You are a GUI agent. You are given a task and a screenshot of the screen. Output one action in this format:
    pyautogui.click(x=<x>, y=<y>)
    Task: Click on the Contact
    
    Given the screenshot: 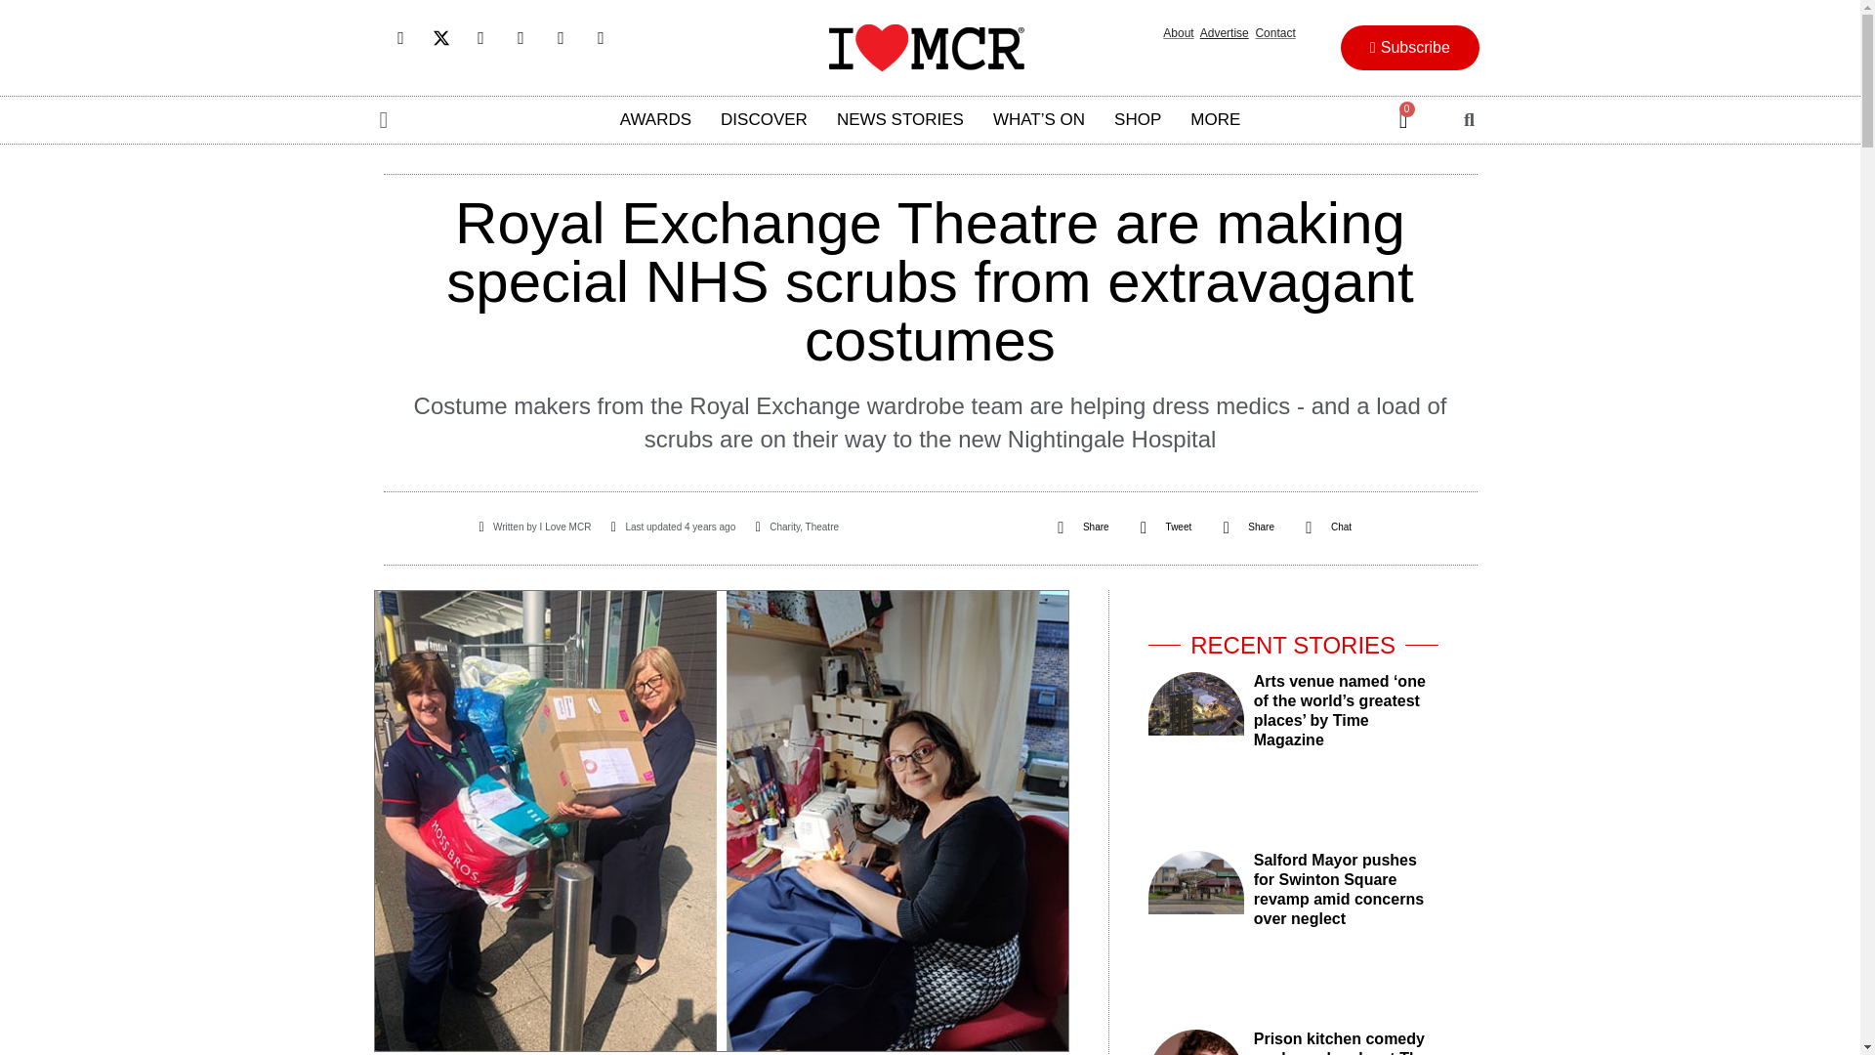 What is the action you would take?
    pyautogui.click(x=1274, y=33)
    